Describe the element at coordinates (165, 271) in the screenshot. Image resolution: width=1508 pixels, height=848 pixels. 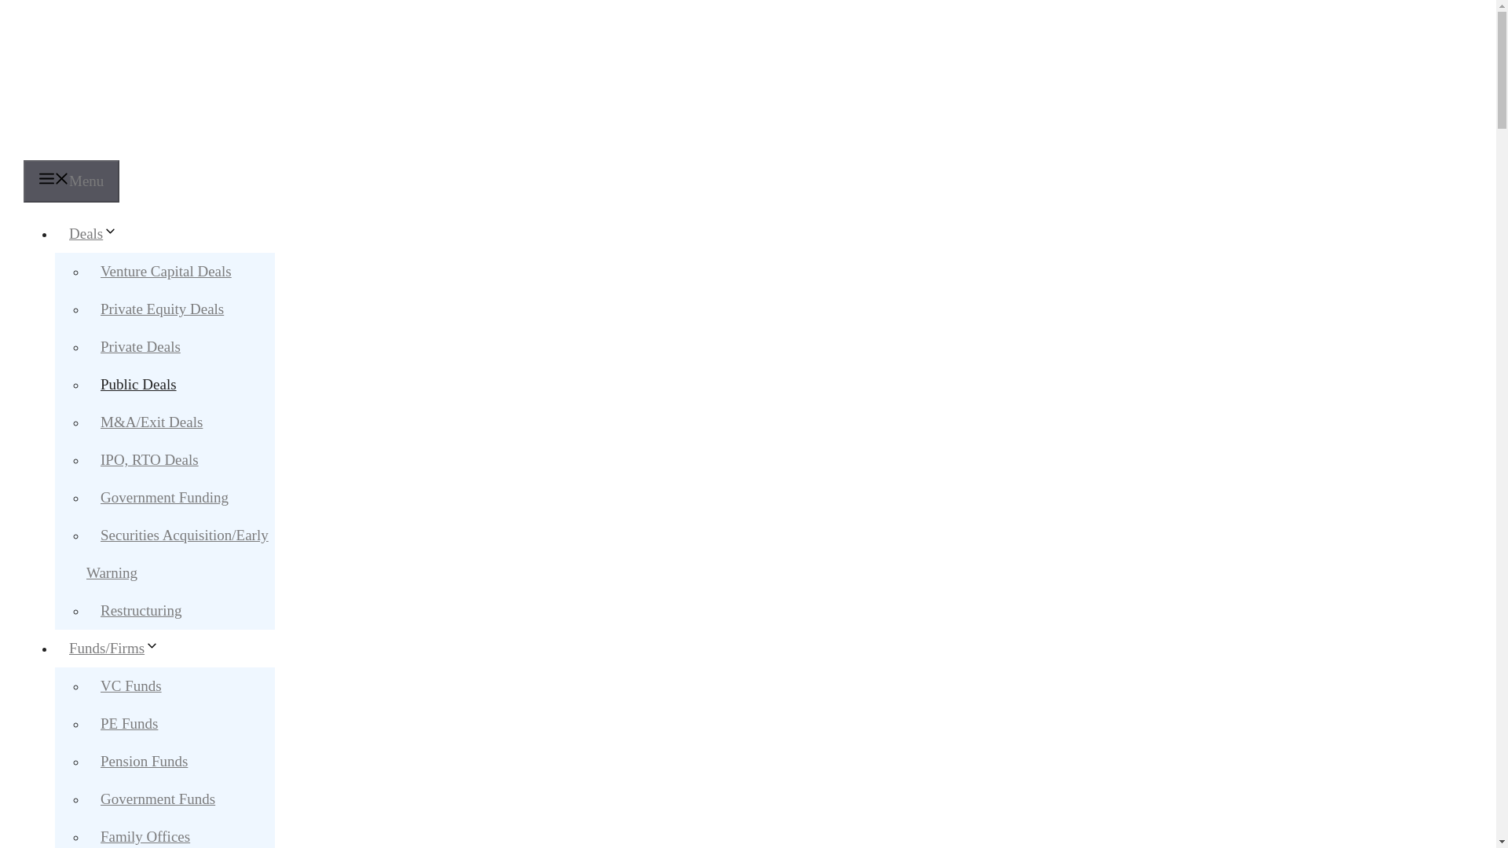
I see `Venture Capital Deals` at that location.